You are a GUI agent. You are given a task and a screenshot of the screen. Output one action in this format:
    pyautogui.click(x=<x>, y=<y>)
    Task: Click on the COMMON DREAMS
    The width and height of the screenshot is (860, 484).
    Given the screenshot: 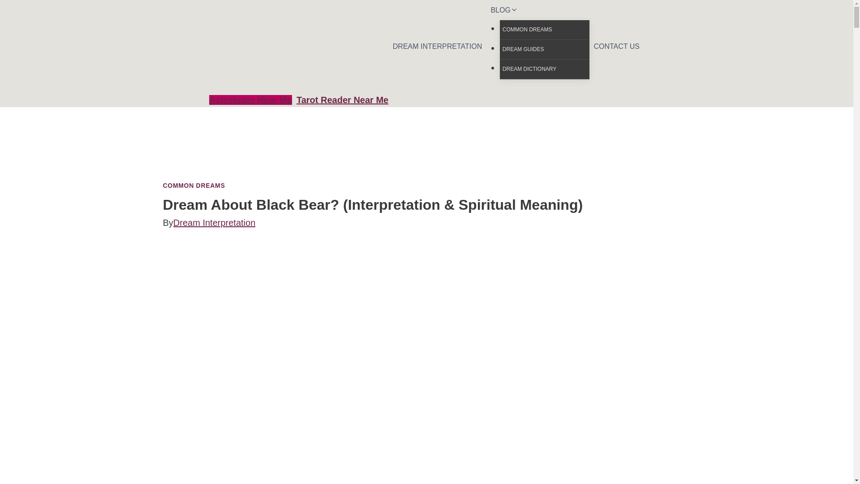 What is the action you would take?
    pyautogui.click(x=544, y=30)
    